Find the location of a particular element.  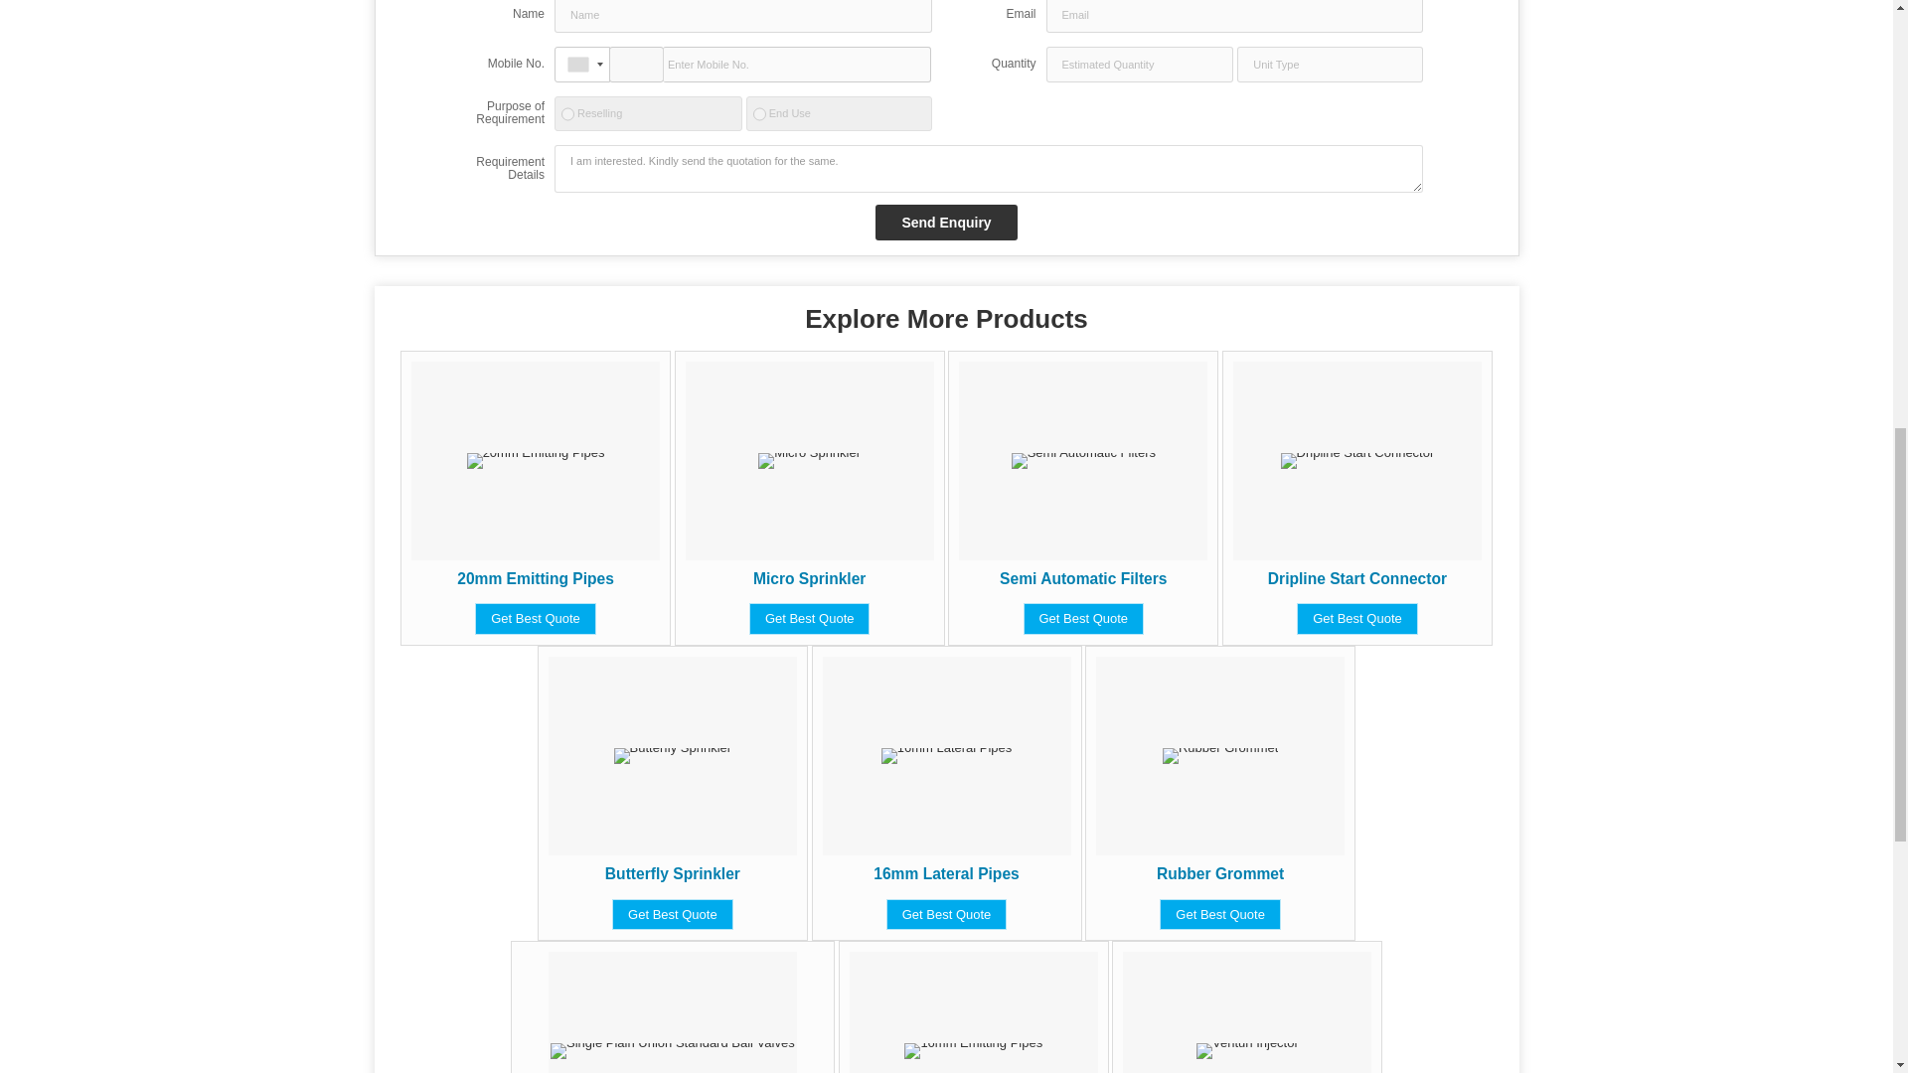

End Use is located at coordinates (759, 113).